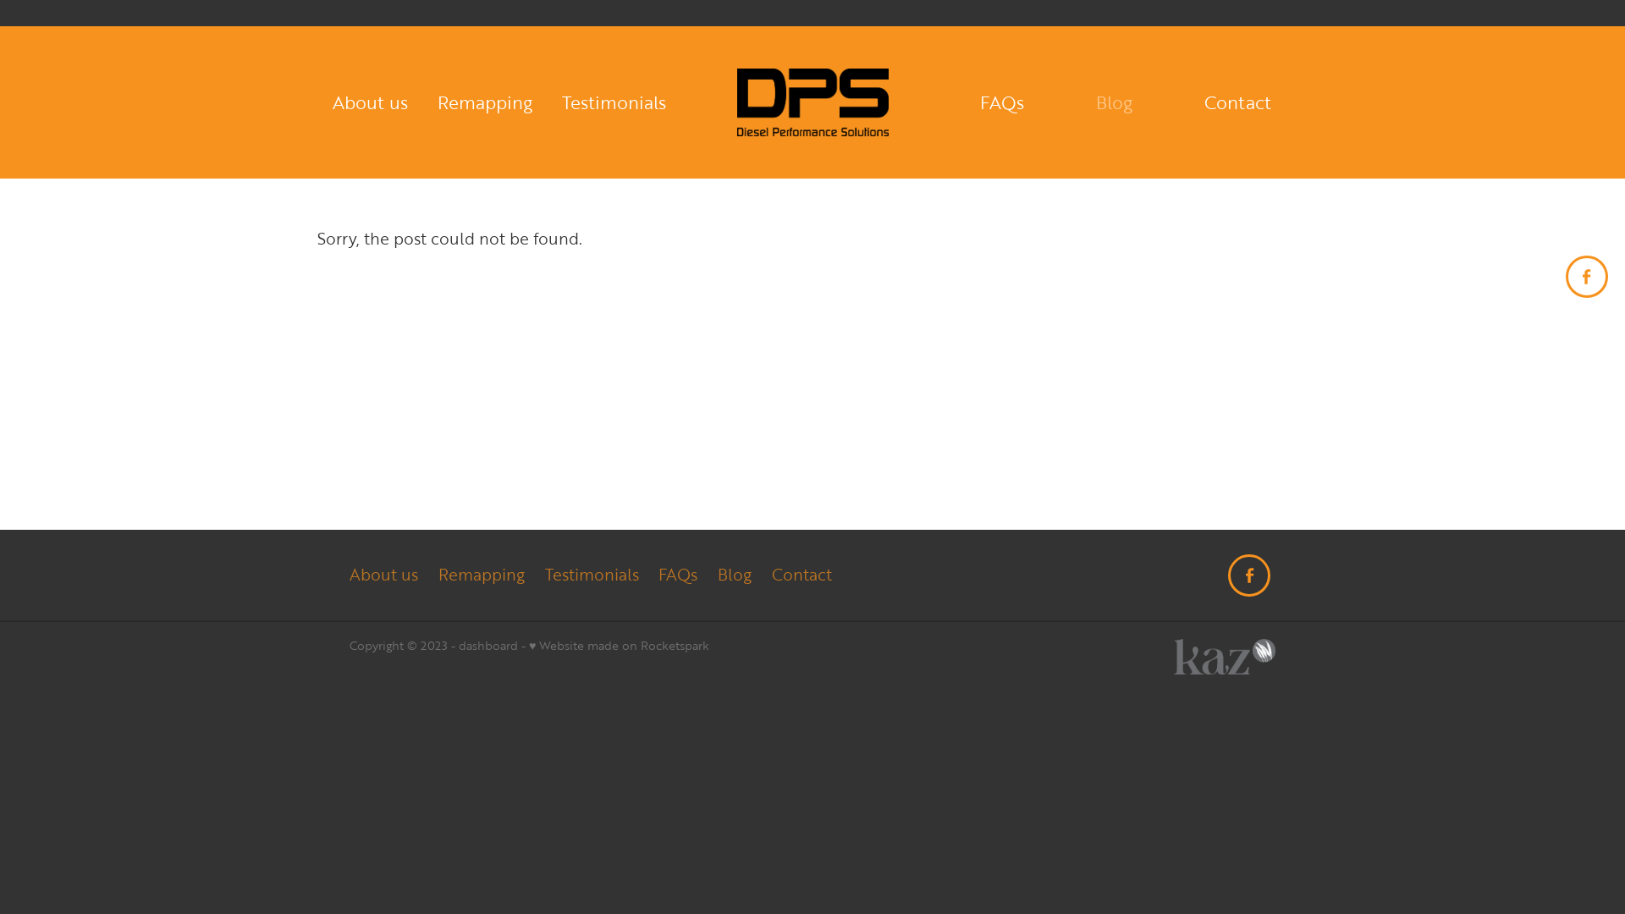 Image resolution: width=1625 pixels, height=914 pixels. Describe the element at coordinates (801, 575) in the screenshot. I see `Contact` at that location.